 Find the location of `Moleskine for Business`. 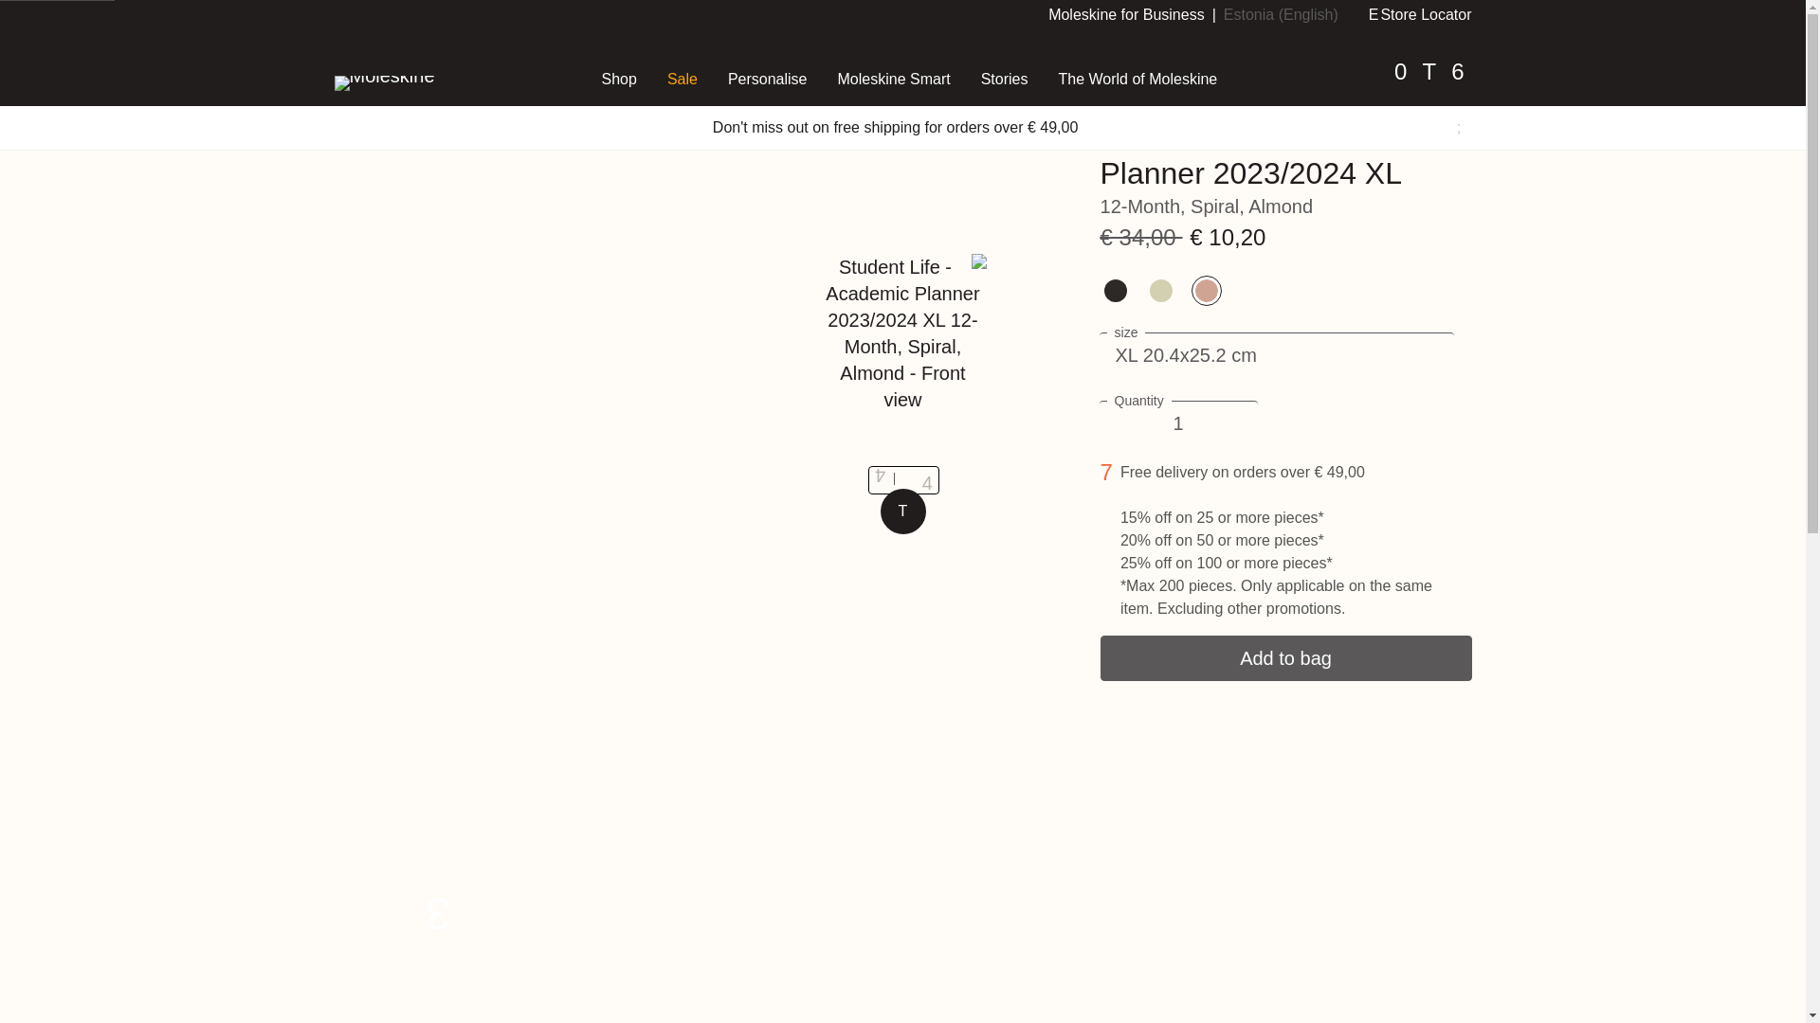

Moleskine for Business is located at coordinates (1126, 14).